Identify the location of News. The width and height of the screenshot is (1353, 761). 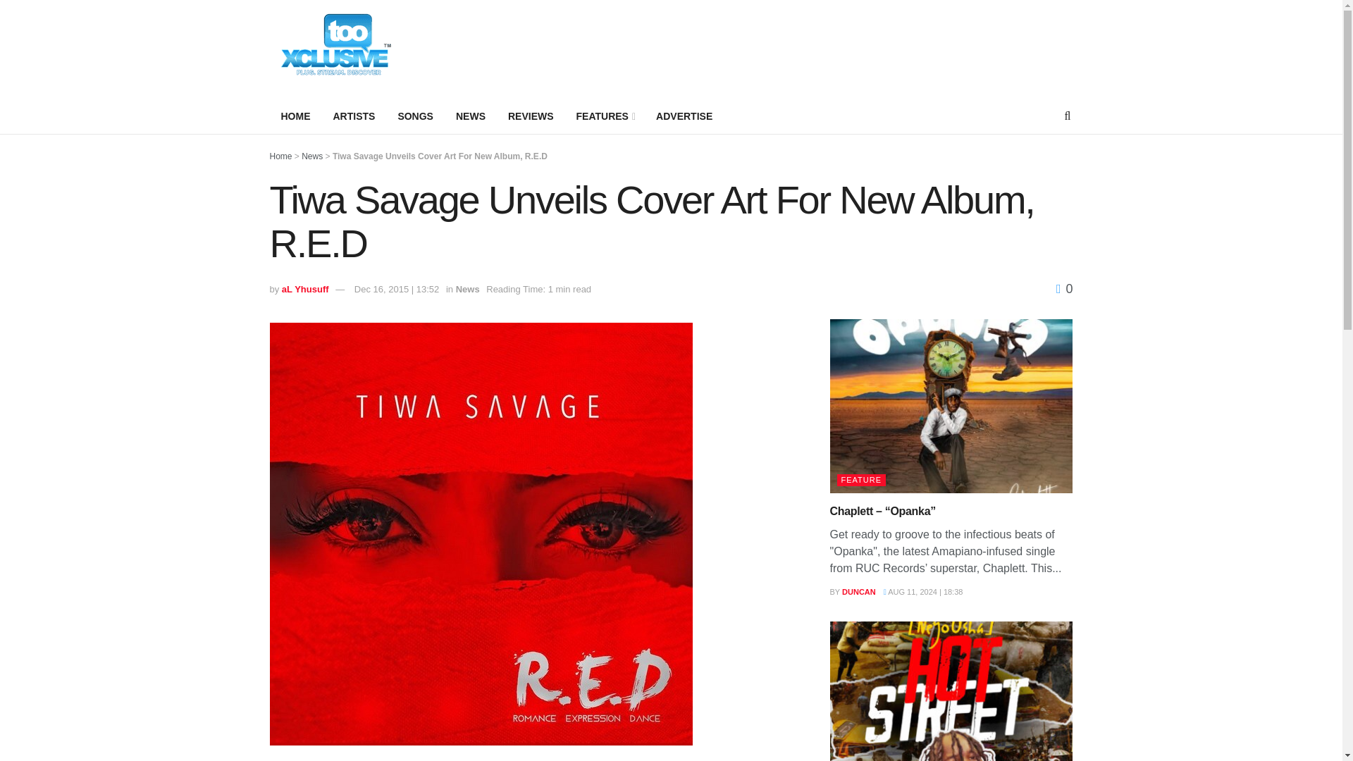
(468, 289).